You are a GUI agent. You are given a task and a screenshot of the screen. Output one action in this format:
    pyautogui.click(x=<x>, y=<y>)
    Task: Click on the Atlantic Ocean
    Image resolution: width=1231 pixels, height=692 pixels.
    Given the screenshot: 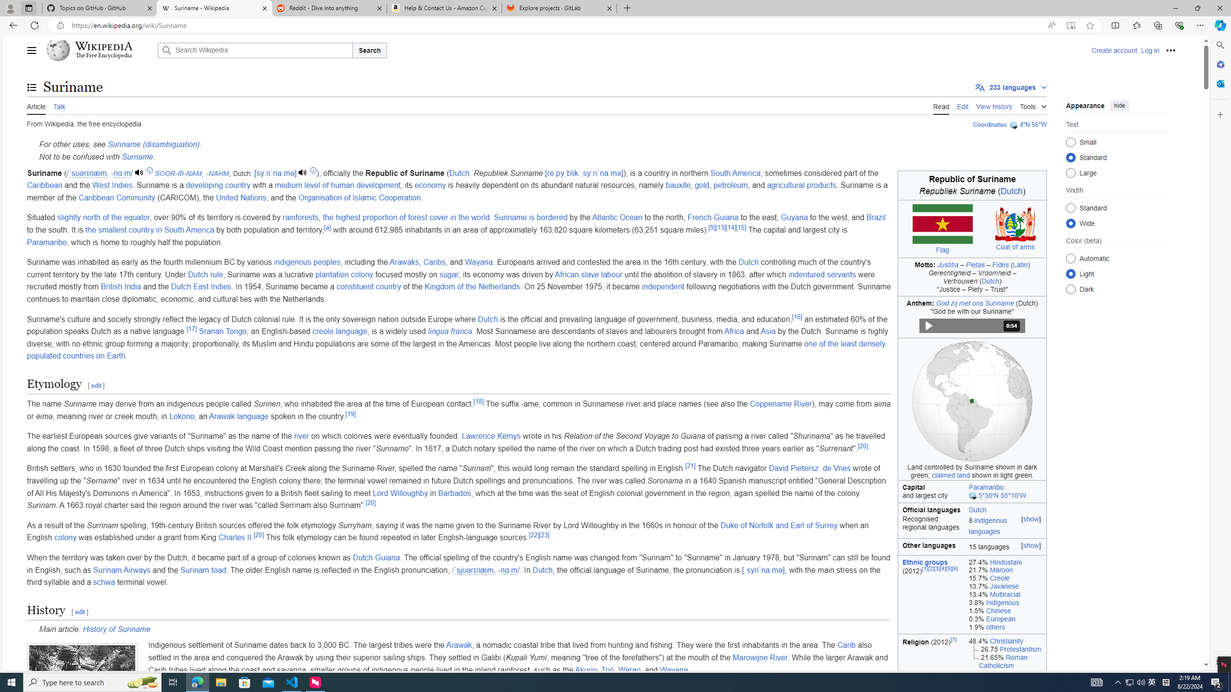 What is the action you would take?
    pyautogui.click(x=617, y=217)
    